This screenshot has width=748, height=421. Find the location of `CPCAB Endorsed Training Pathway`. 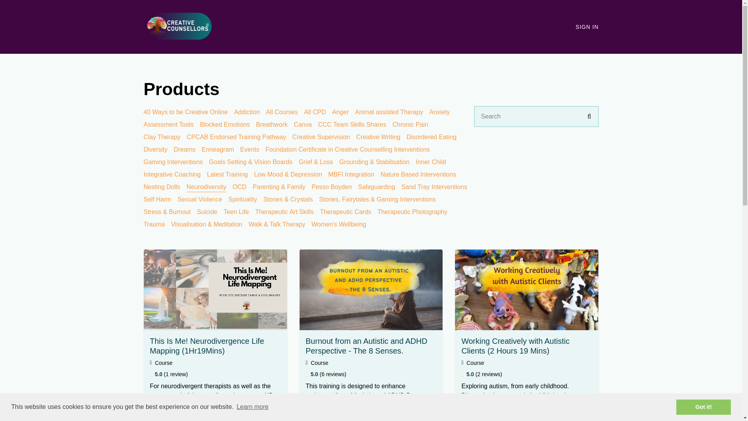

CPCAB Endorsed Training Pathway is located at coordinates (236, 137).